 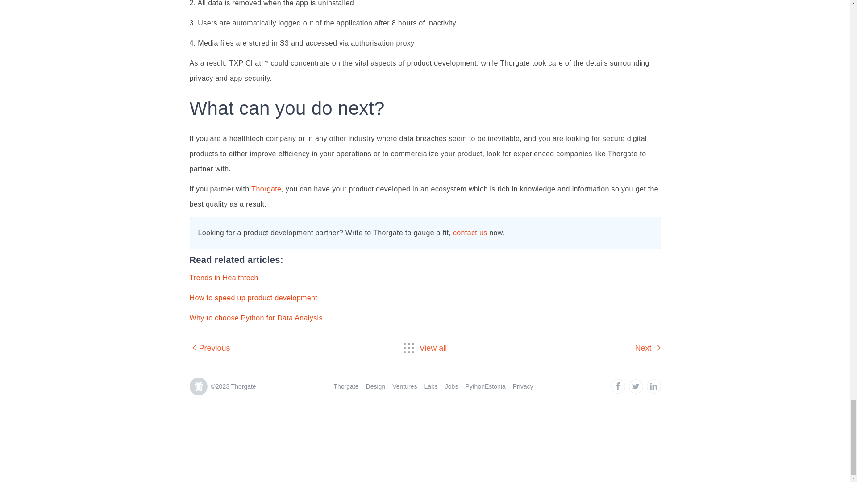 What do you see at coordinates (253, 298) in the screenshot?
I see `How to speed up product development` at bounding box center [253, 298].